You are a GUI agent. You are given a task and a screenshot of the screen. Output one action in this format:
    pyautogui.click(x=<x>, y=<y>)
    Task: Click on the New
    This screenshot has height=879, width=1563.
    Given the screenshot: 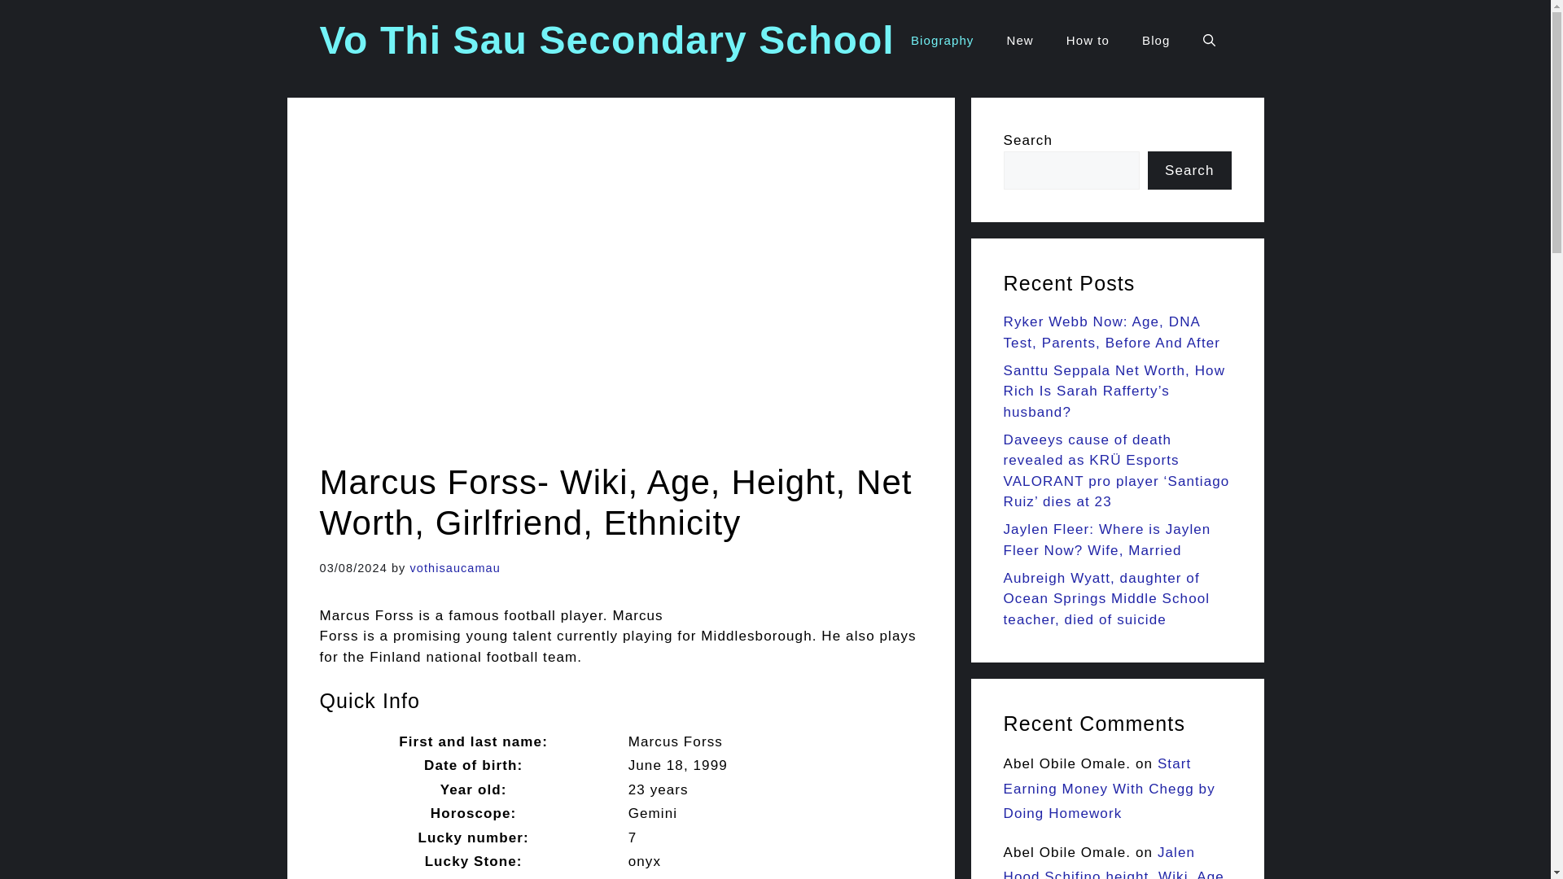 What is the action you would take?
    pyautogui.click(x=1019, y=41)
    